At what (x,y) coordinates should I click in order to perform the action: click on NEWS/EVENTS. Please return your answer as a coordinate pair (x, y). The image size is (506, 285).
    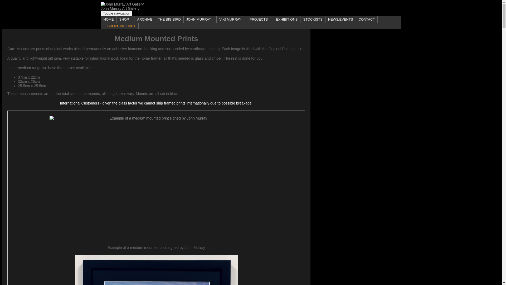
    Looking at the image, I should click on (341, 20).